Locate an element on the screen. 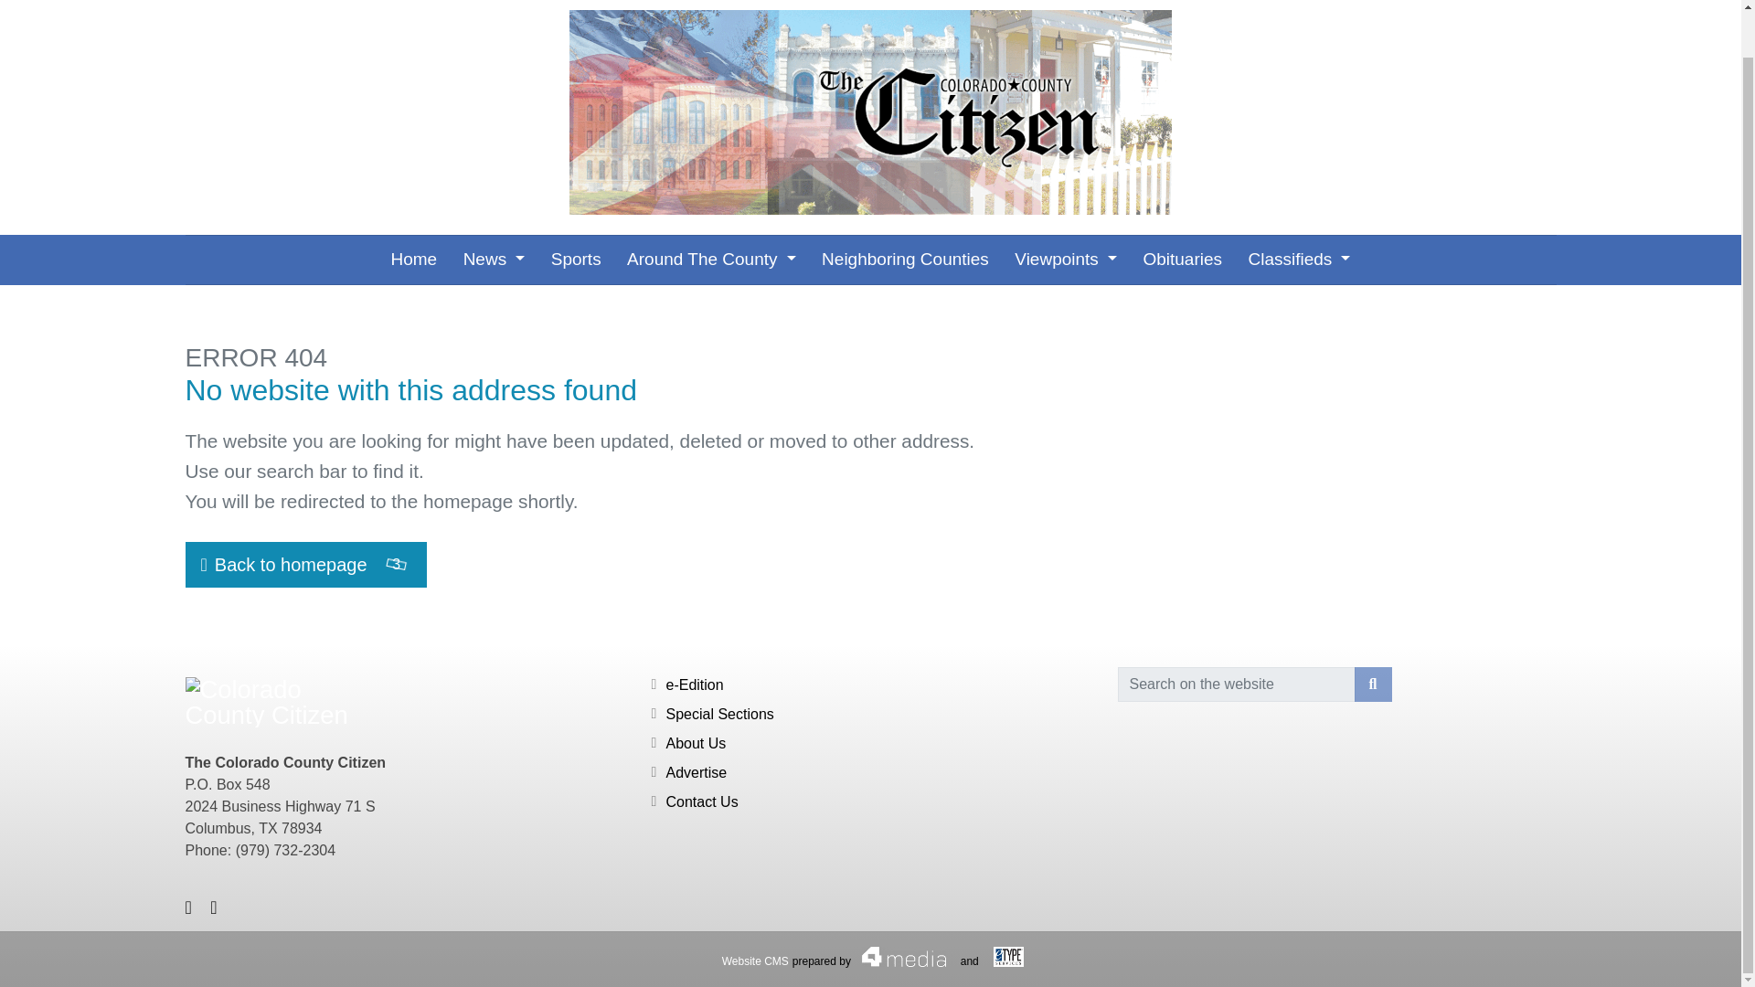 The width and height of the screenshot is (1755, 987). www.etypeservices.com is located at coordinates (1009, 956).